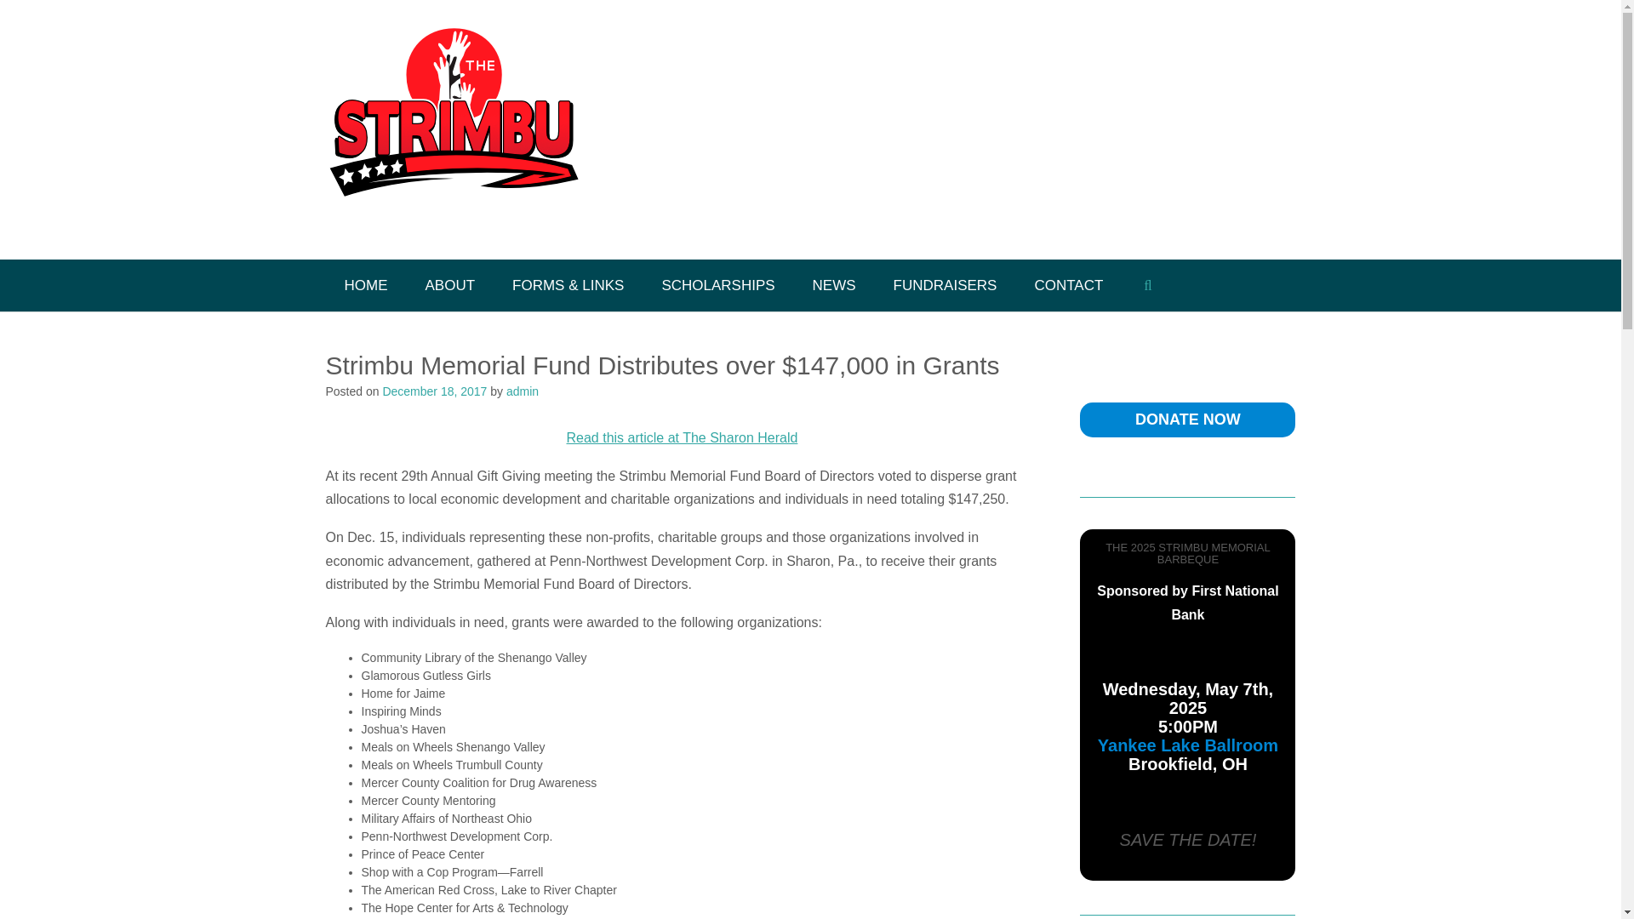 This screenshot has height=919, width=1634. Describe the element at coordinates (434, 391) in the screenshot. I see `December 18, 2017` at that location.